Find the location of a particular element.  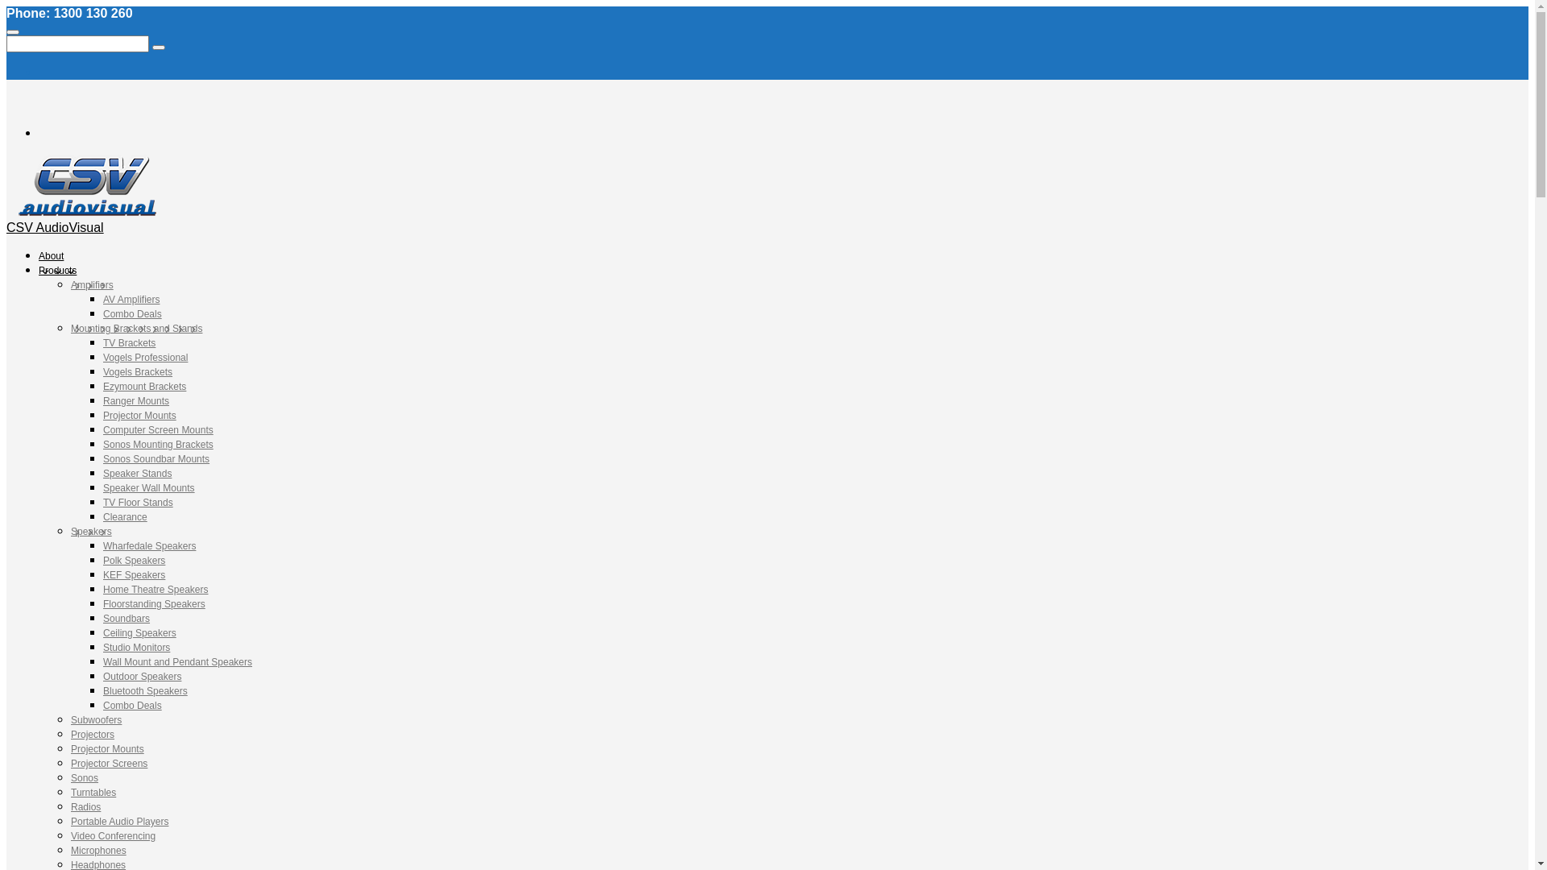

Computer Screen Mounts is located at coordinates (158, 430).